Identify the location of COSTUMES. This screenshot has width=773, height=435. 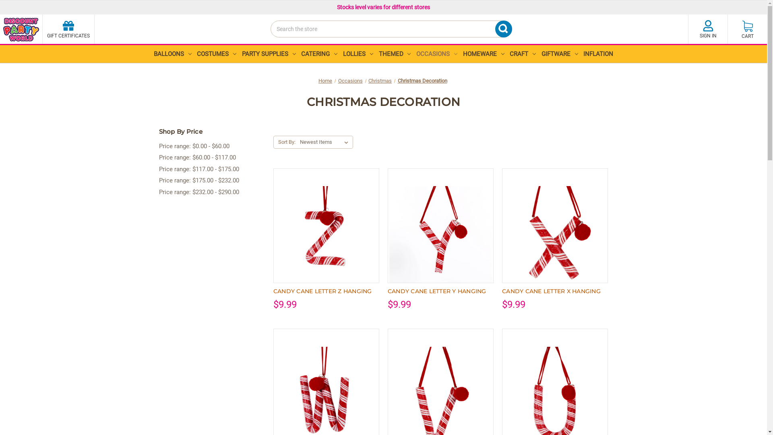
(217, 54).